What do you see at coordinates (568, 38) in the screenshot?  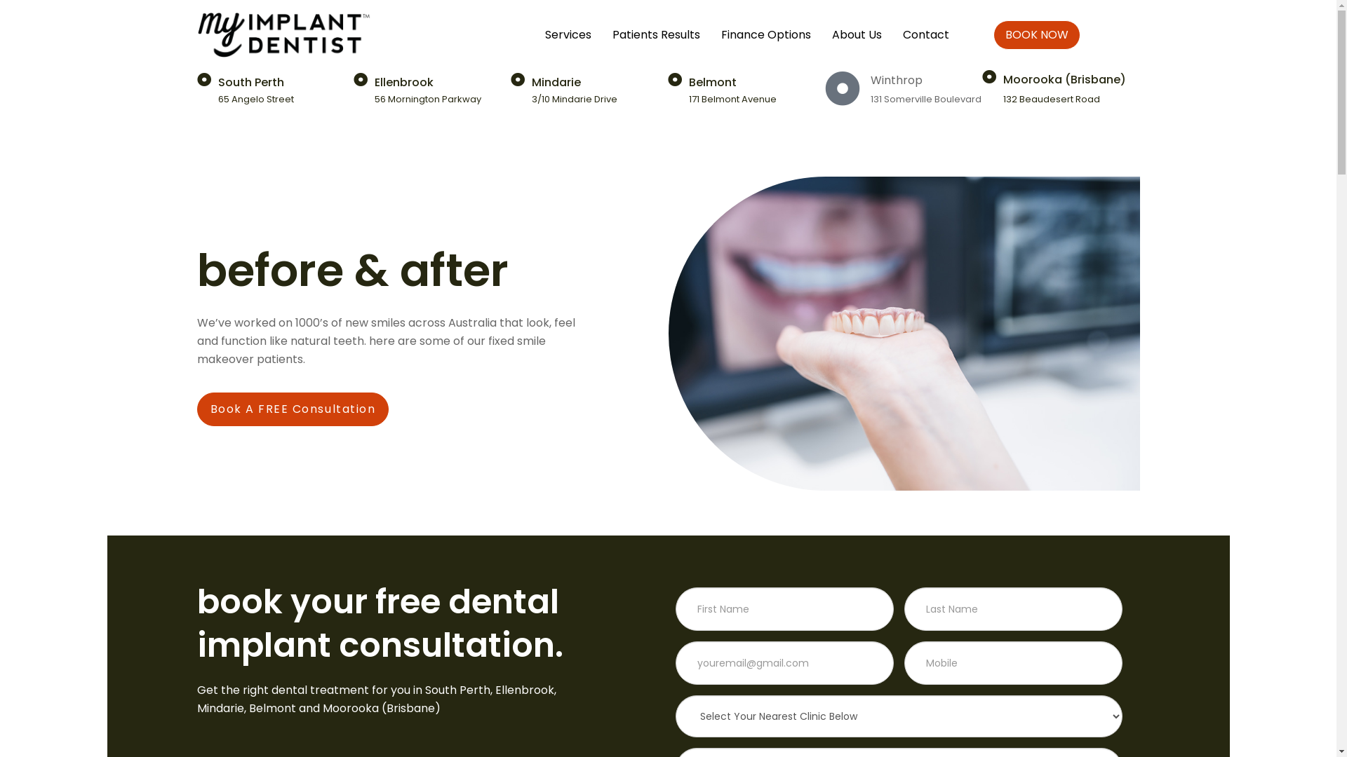 I see `Services` at bounding box center [568, 38].